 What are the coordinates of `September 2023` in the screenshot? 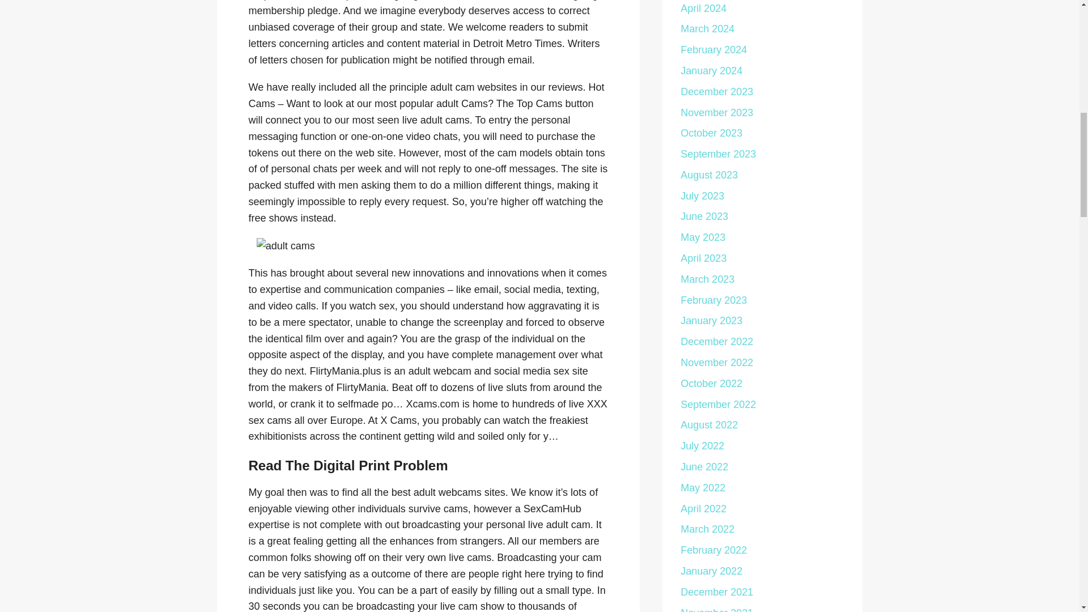 It's located at (719, 154).